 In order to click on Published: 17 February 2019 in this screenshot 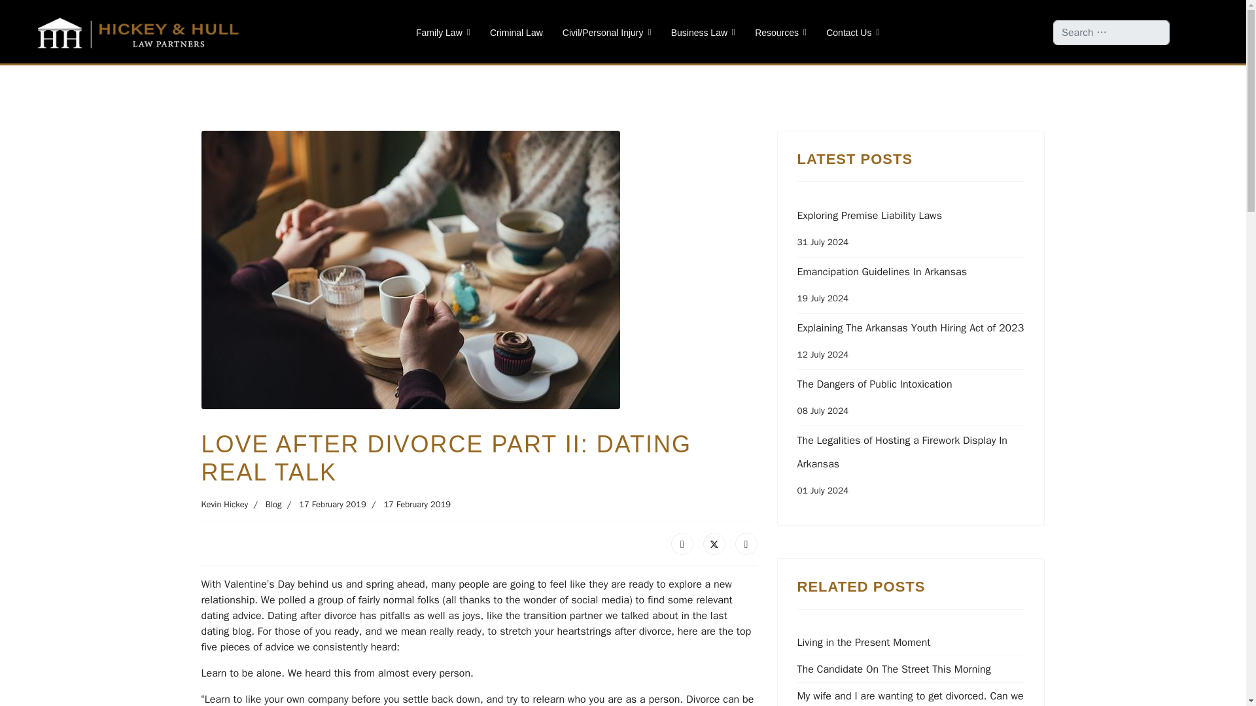, I will do `click(324, 505)`.